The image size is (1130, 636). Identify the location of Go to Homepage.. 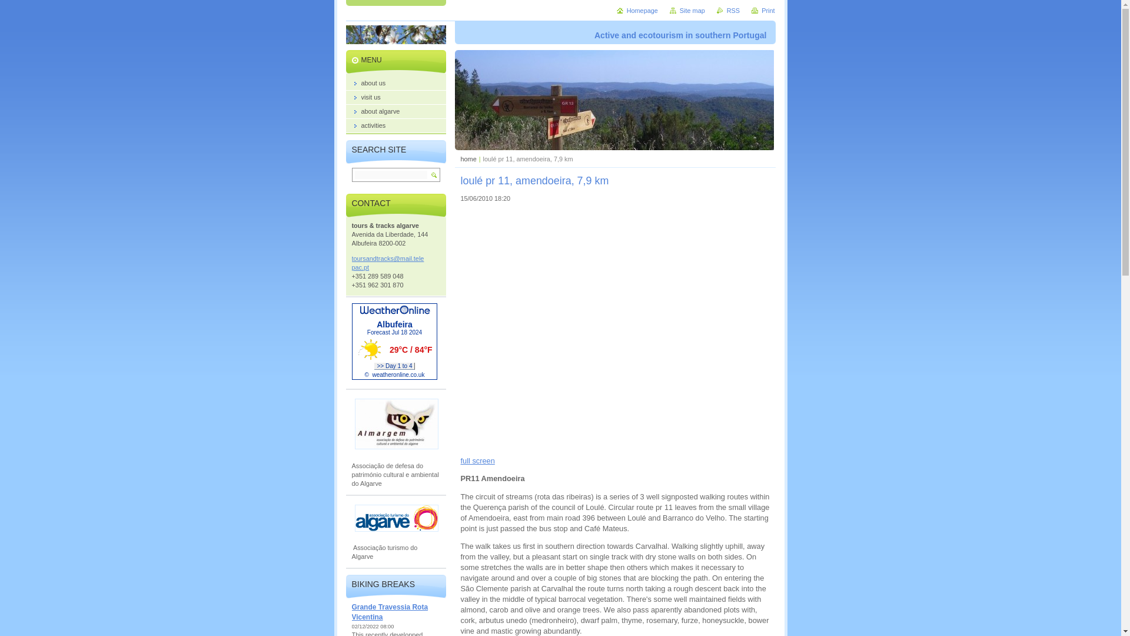
(637, 10).